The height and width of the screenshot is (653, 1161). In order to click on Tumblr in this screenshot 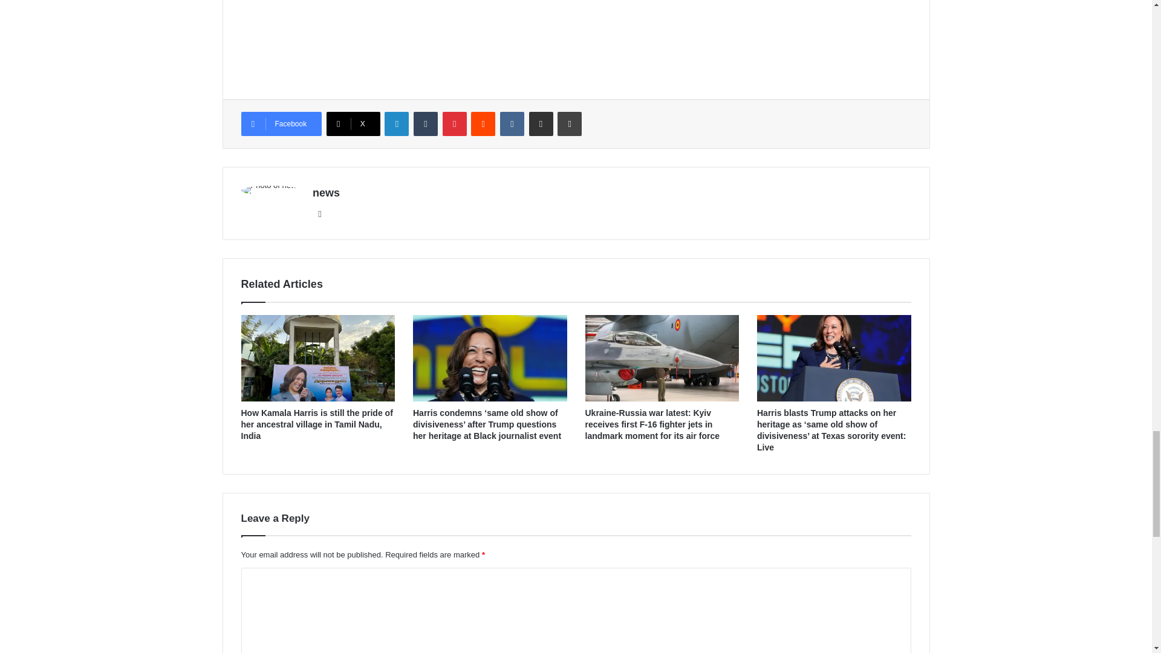, I will do `click(425, 123)`.